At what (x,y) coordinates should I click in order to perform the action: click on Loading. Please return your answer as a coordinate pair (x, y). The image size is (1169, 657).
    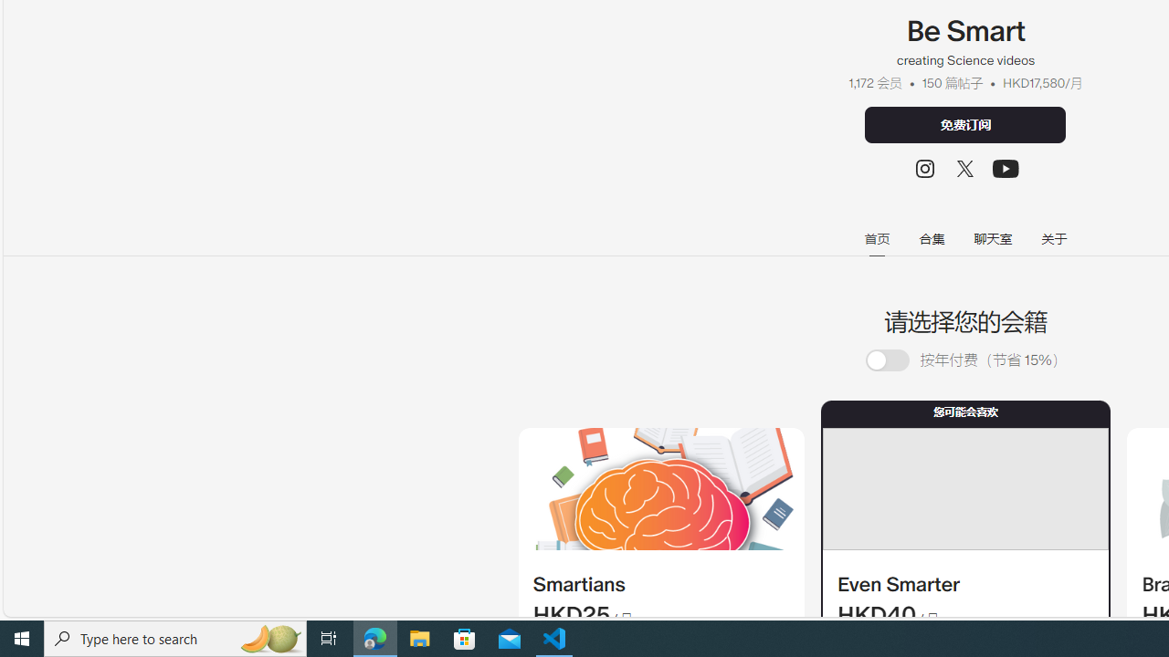
    Looking at the image, I should click on (897, 360).